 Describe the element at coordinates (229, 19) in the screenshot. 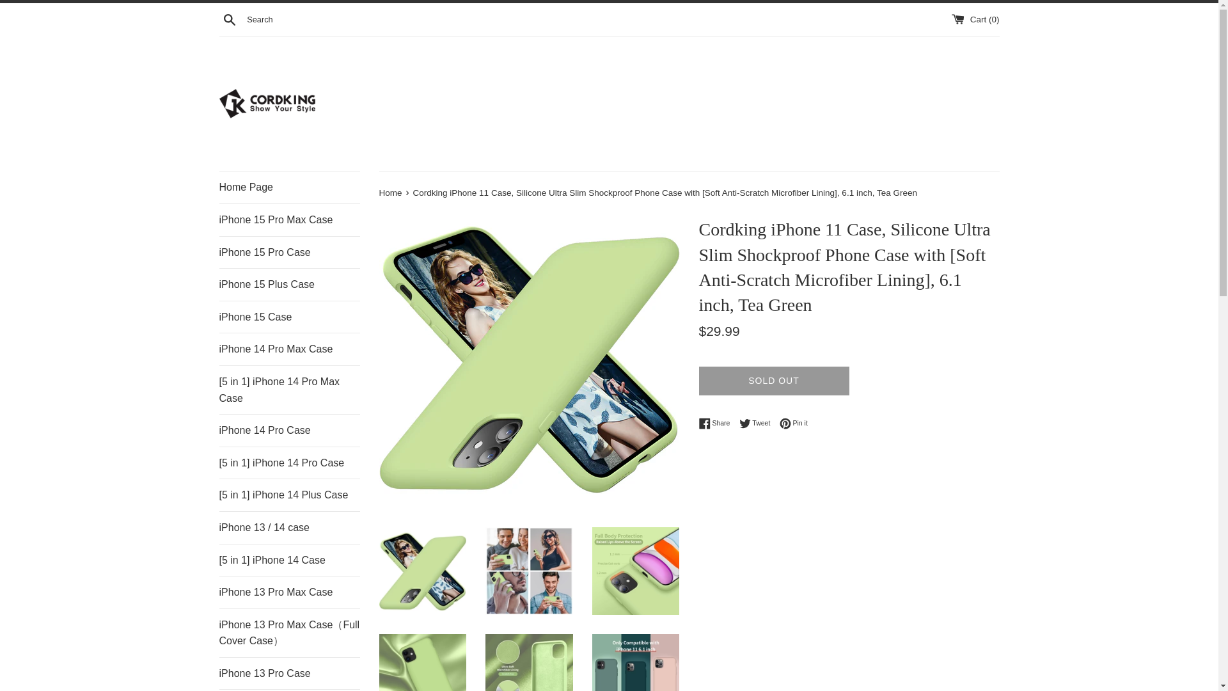

I see `Search` at that location.